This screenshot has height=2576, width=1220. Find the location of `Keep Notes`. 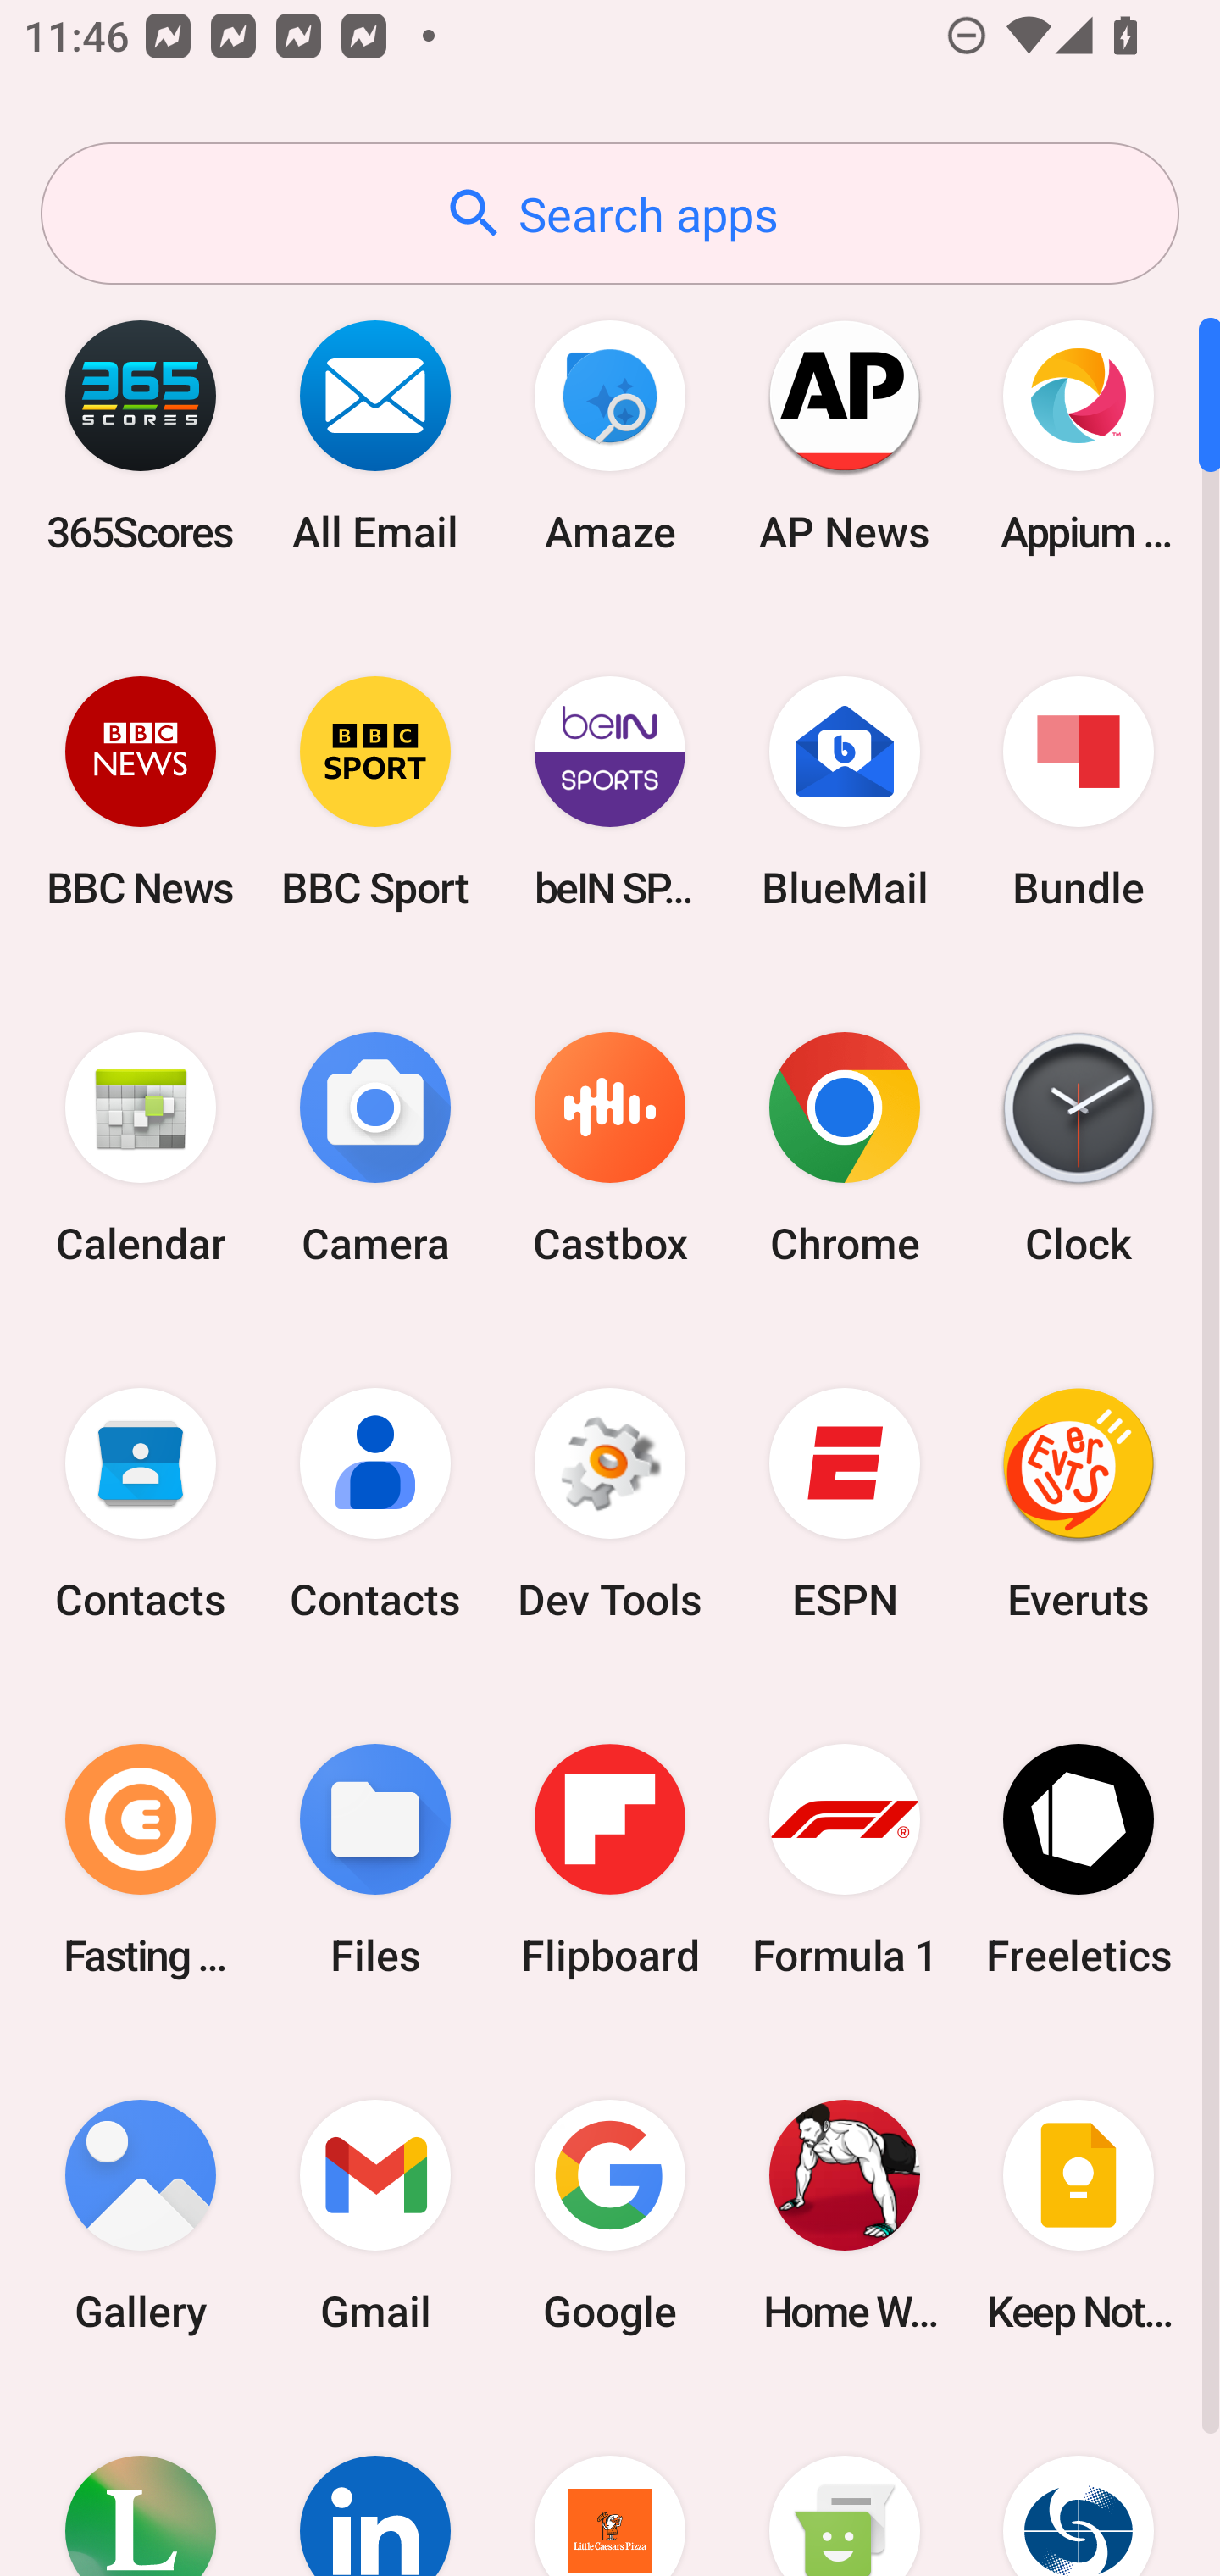

Keep Notes is located at coordinates (1079, 2215).